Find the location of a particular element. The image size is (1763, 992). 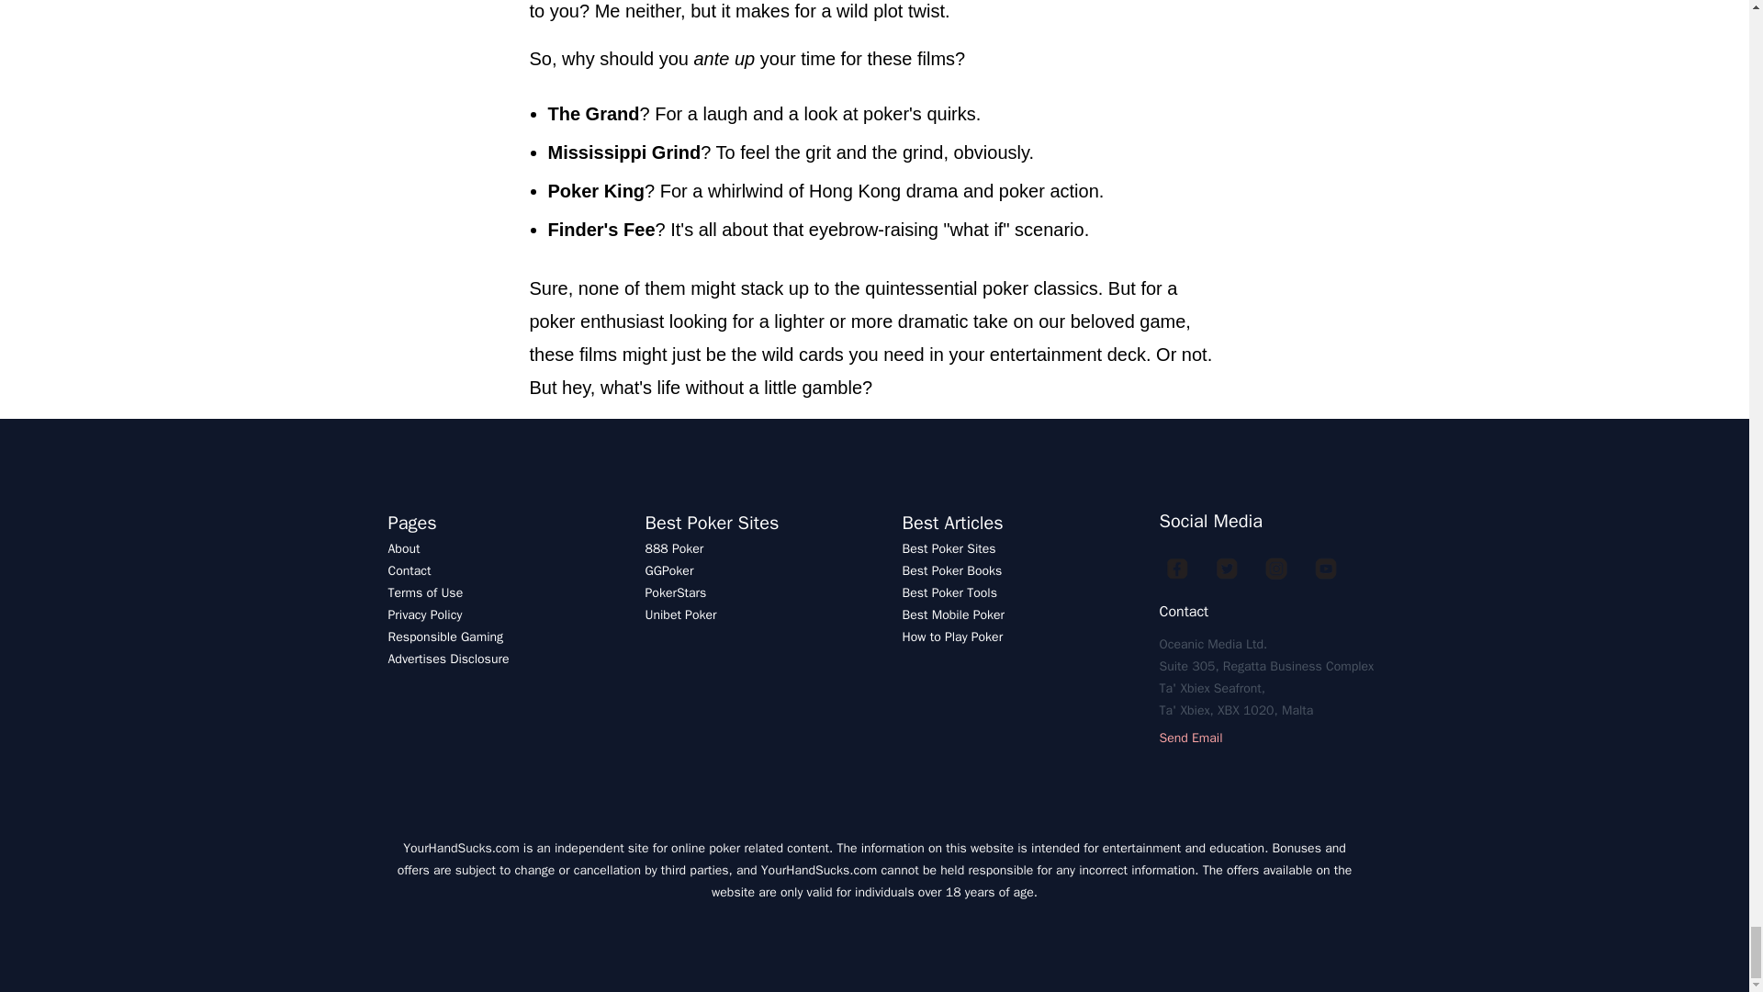

888 Poker is located at coordinates (674, 547).